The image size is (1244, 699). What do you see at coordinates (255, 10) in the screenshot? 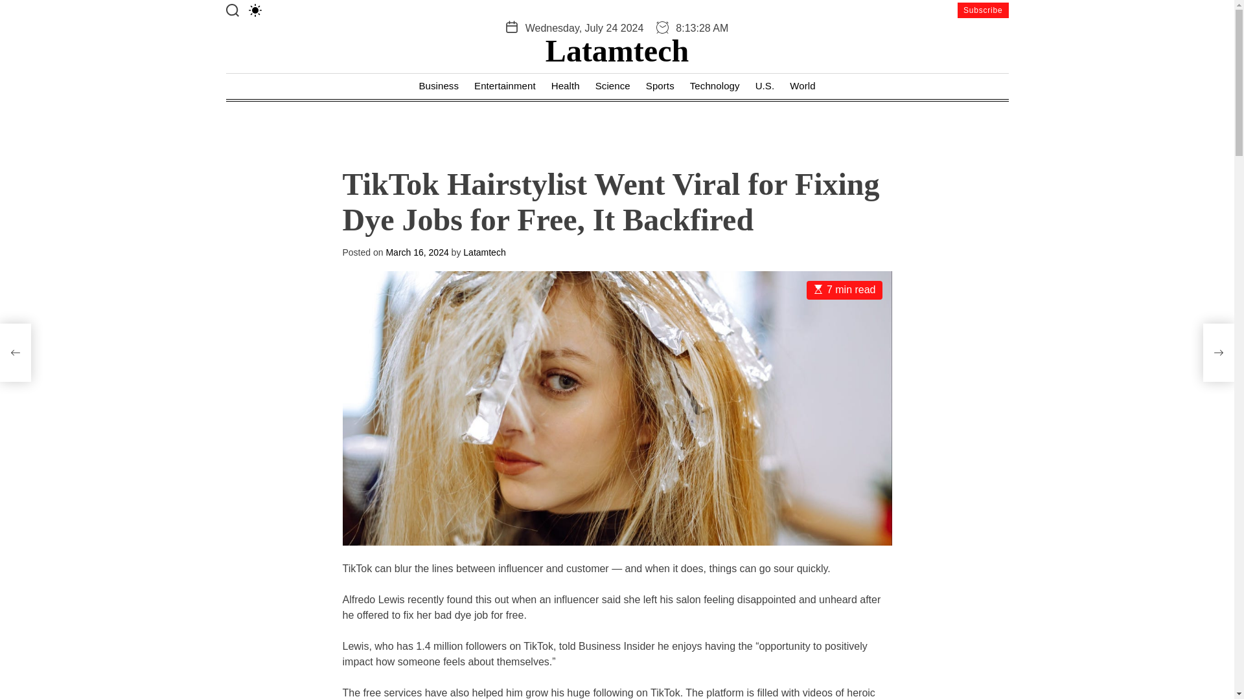
I see `Switch color mode` at bounding box center [255, 10].